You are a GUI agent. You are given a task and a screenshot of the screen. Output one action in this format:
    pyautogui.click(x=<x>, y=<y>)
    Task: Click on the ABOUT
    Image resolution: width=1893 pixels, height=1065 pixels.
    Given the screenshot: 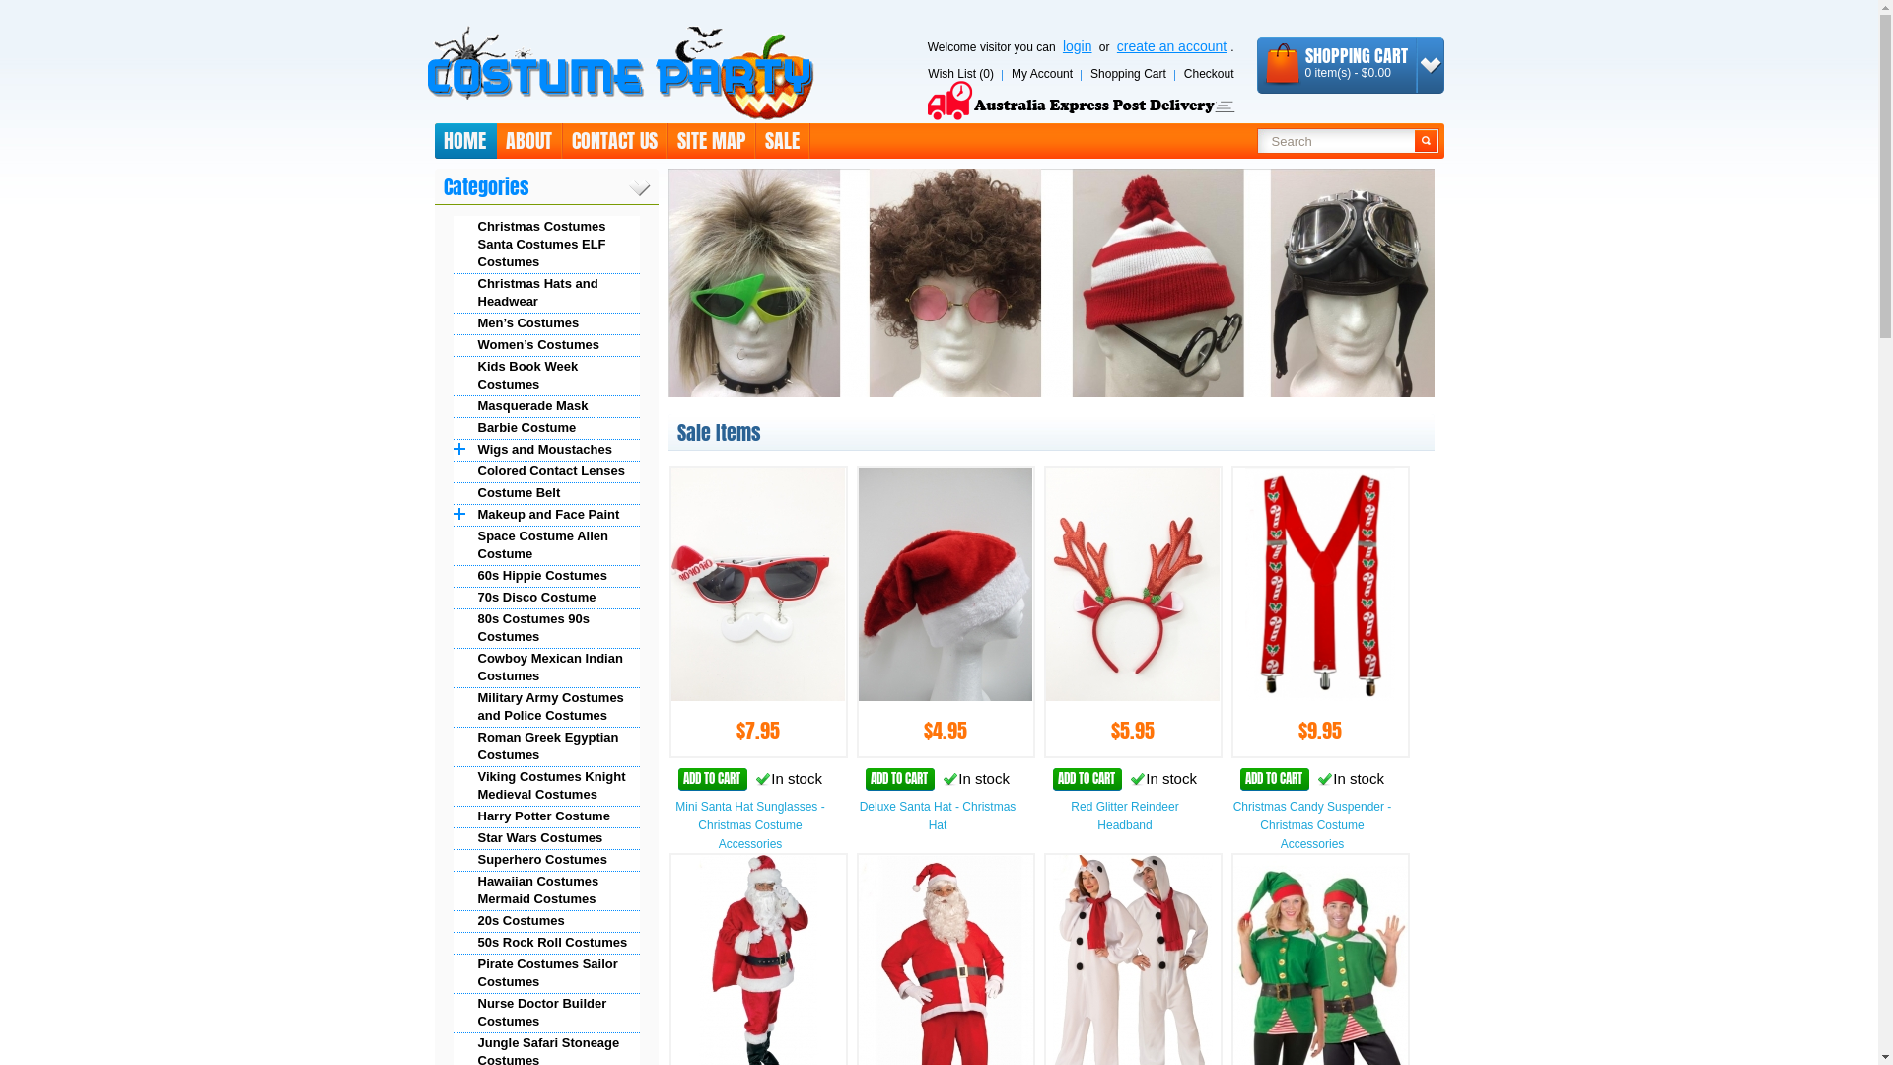 What is the action you would take?
    pyautogui.click(x=530, y=141)
    